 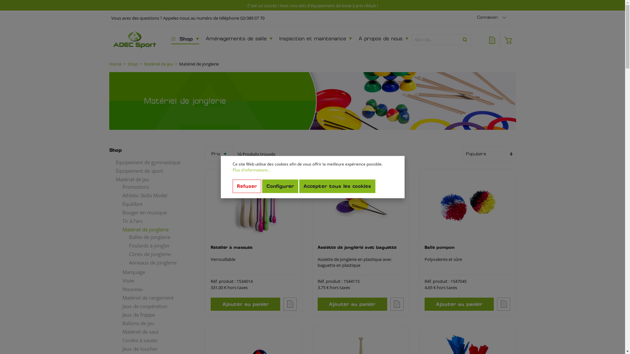 I want to click on Accepter tous les cookies, so click(x=337, y=186).